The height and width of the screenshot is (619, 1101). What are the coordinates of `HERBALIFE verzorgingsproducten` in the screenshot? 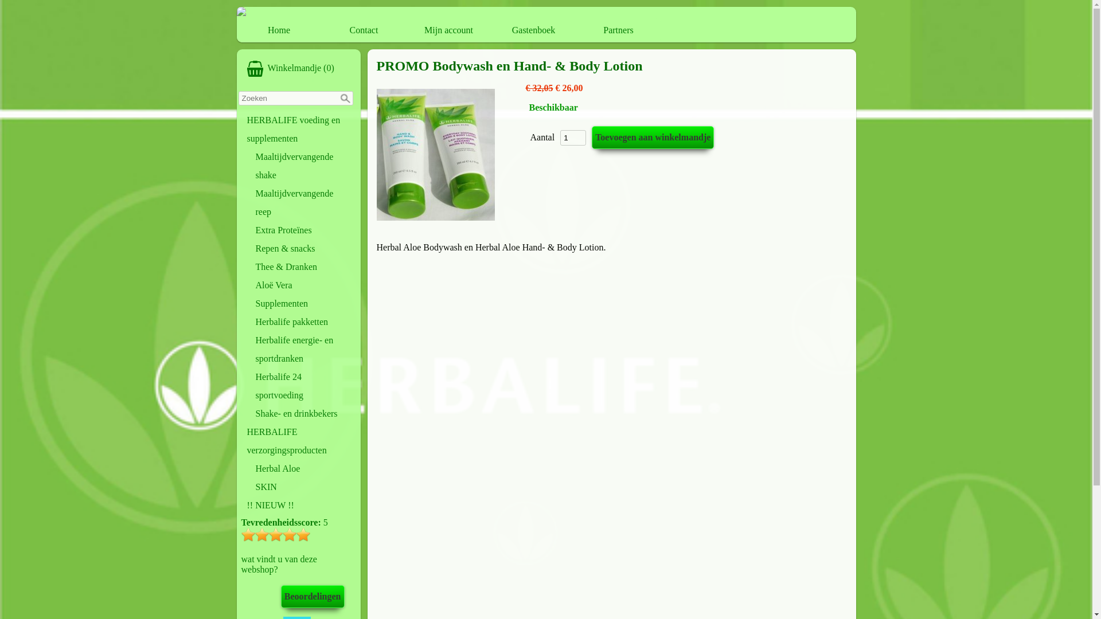 It's located at (299, 441).